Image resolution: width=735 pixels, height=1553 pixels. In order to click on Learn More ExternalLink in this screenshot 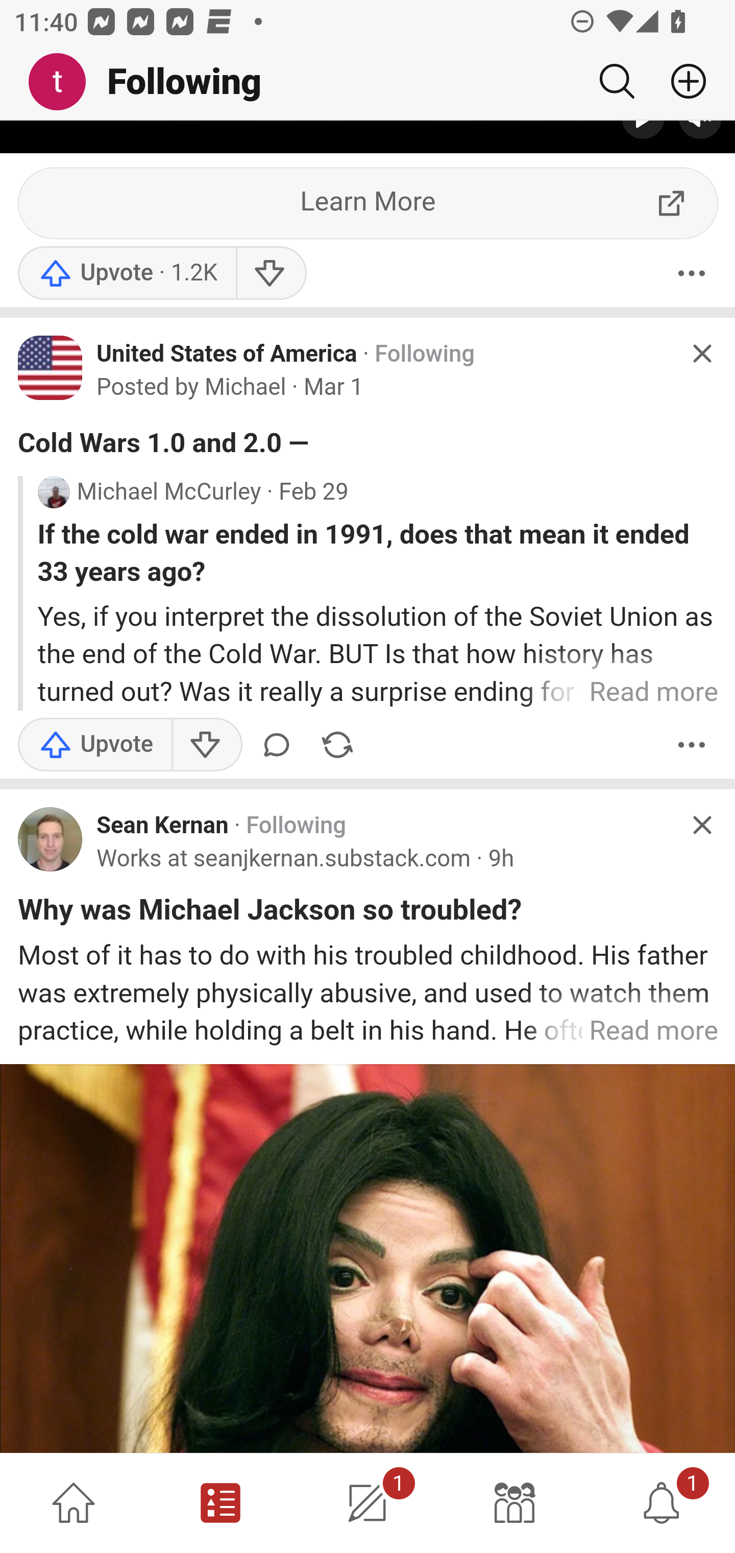, I will do `click(369, 205)`.